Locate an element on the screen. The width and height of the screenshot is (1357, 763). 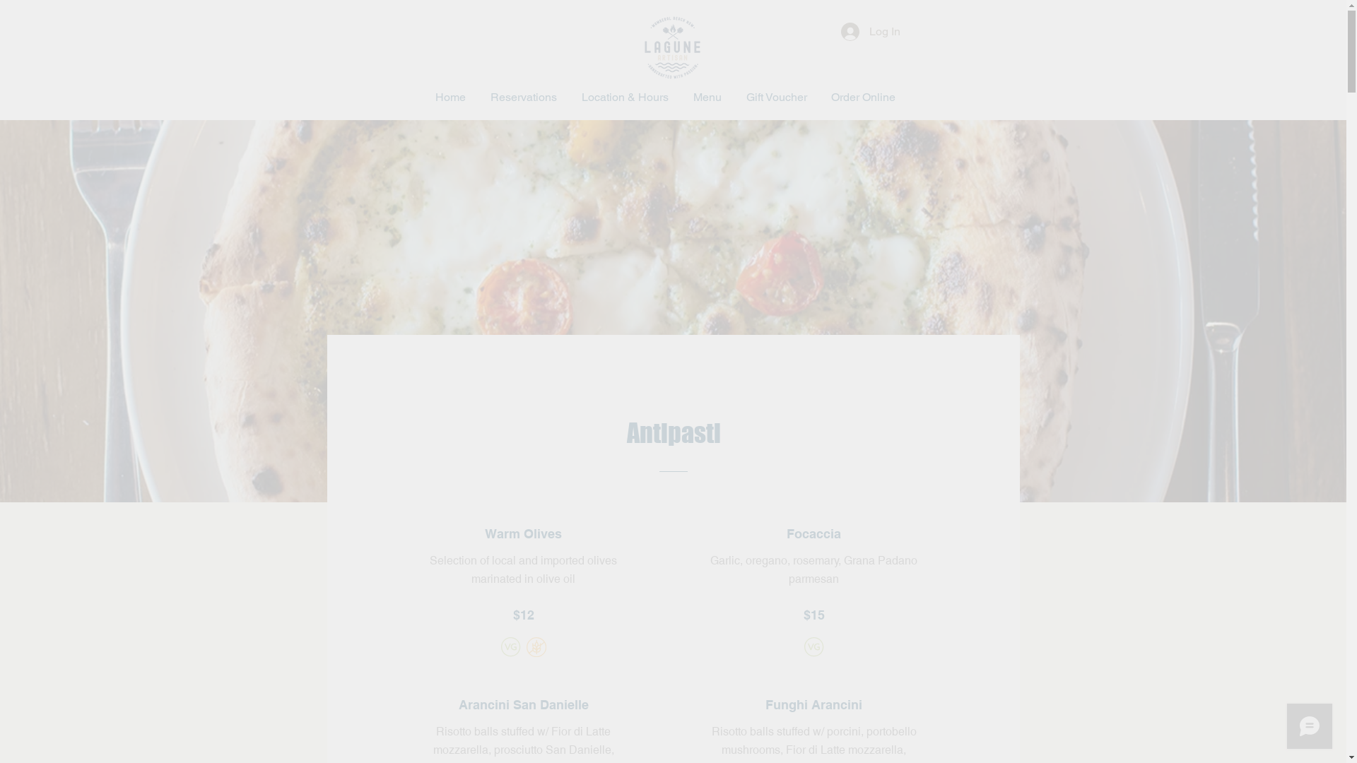
Log In is located at coordinates (871, 32).